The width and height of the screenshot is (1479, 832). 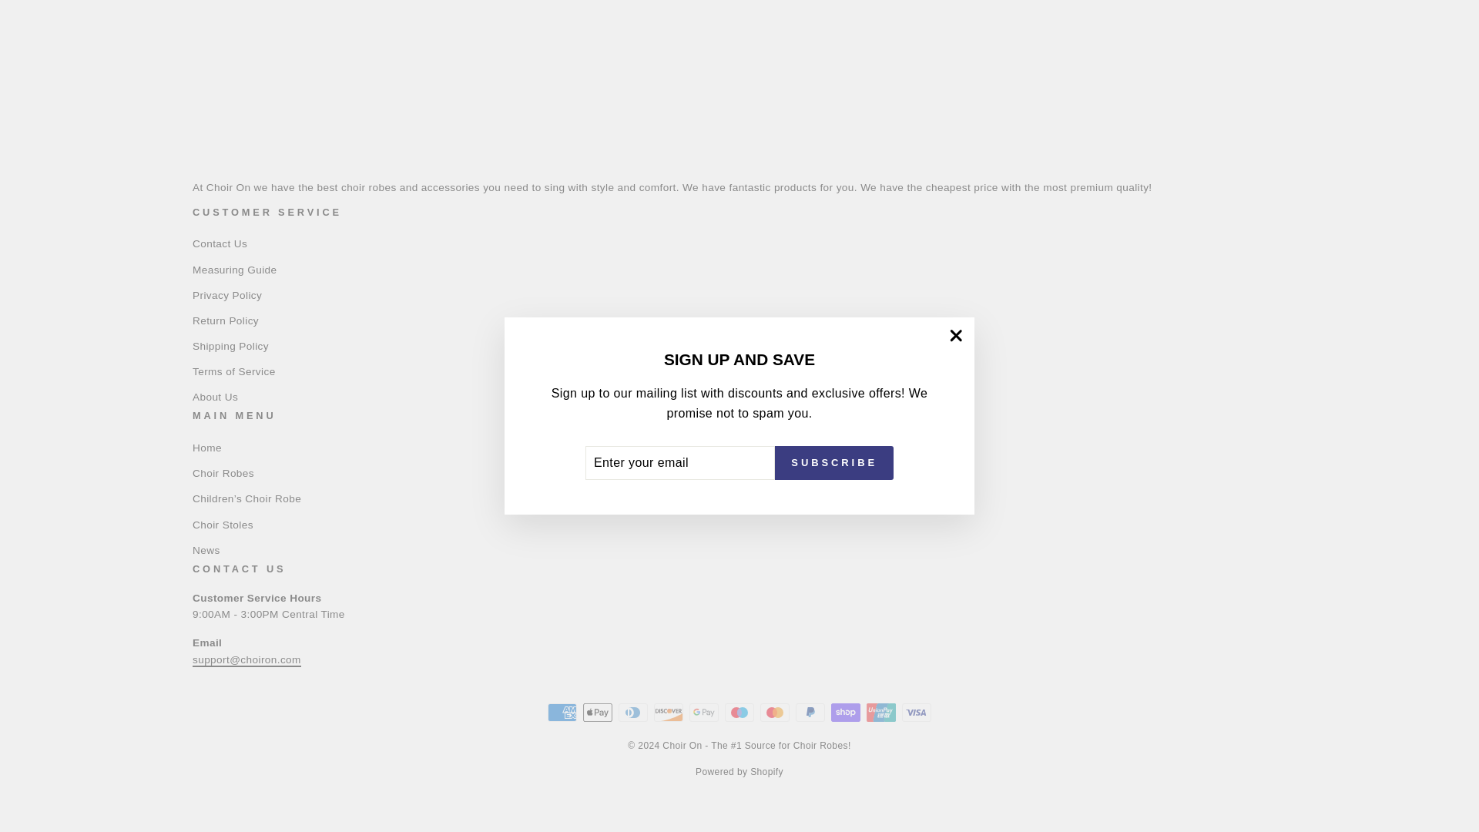 What do you see at coordinates (597, 712) in the screenshot?
I see `Apple Pay` at bounding box center [597, 712].